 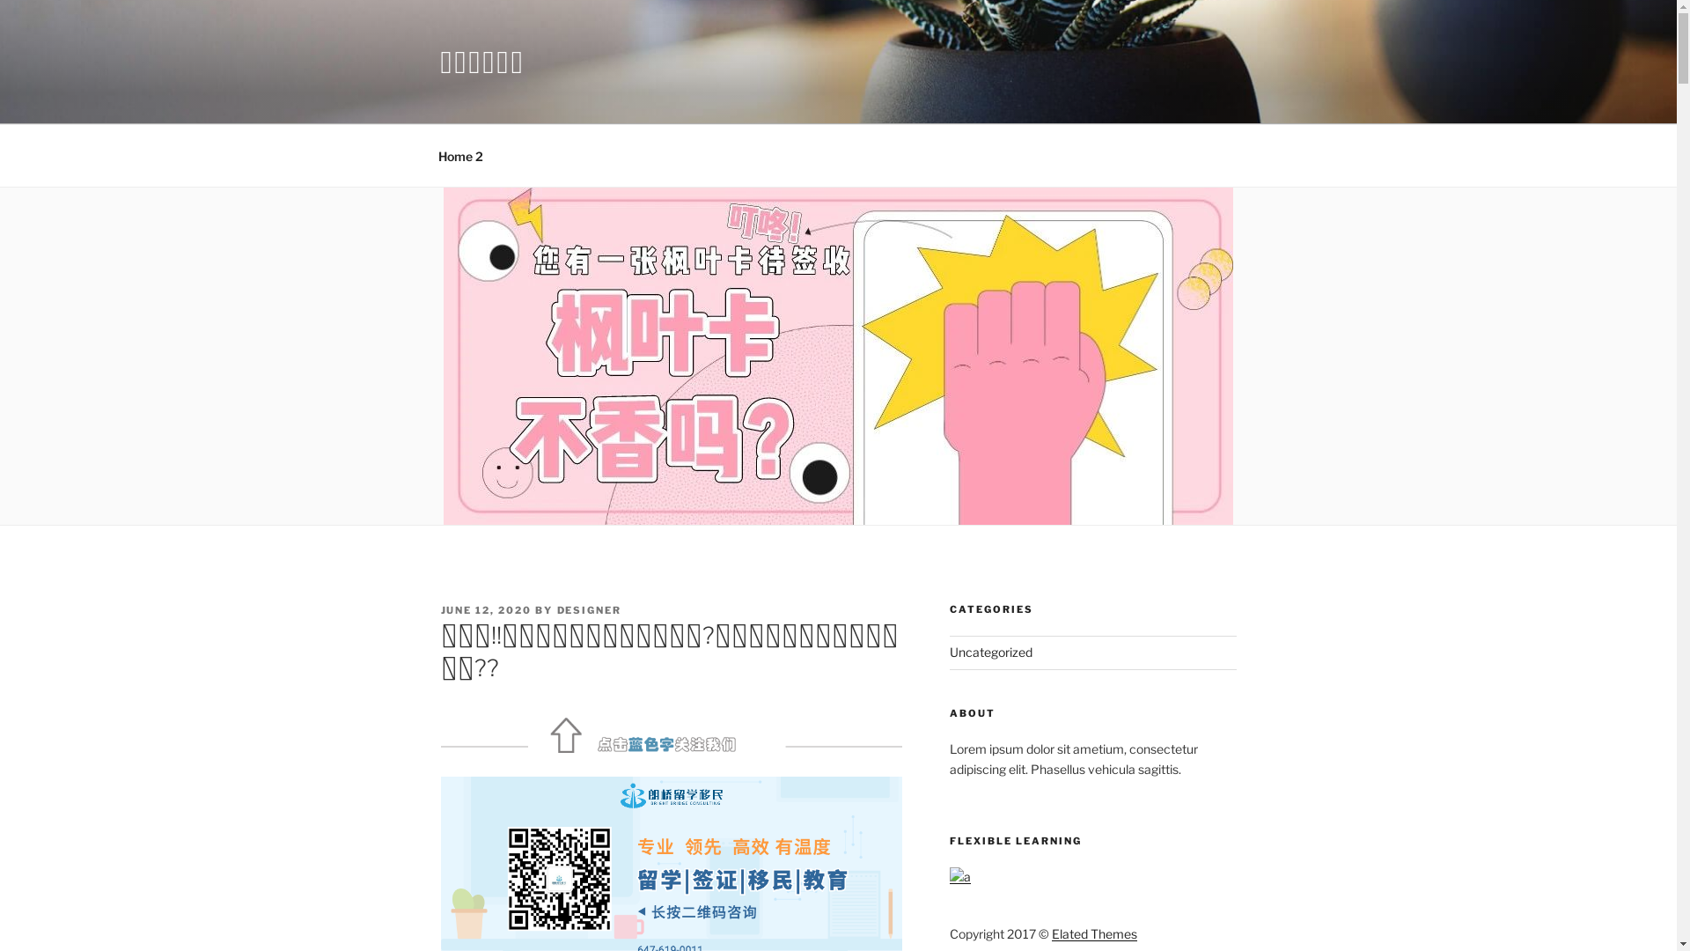 I want to click on Elated Themes, so click(x=1095, y=933).